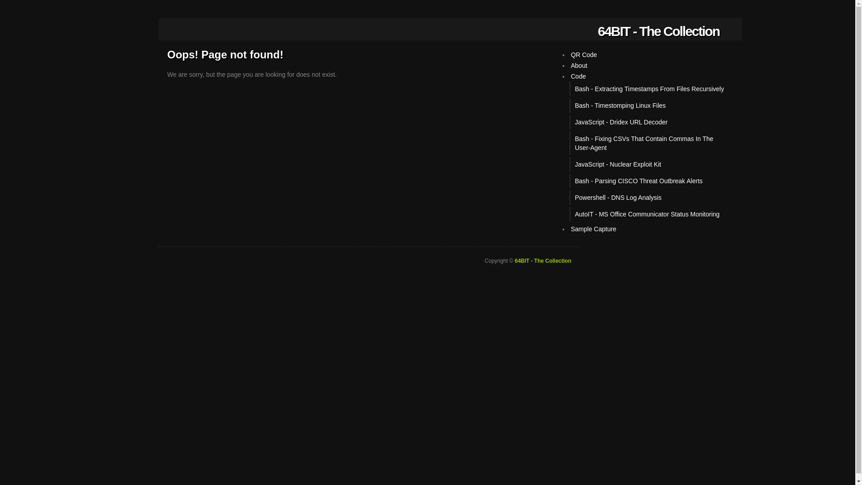 The image size is (862, 485). I want to click on Sample Capture, so click(594, 229).